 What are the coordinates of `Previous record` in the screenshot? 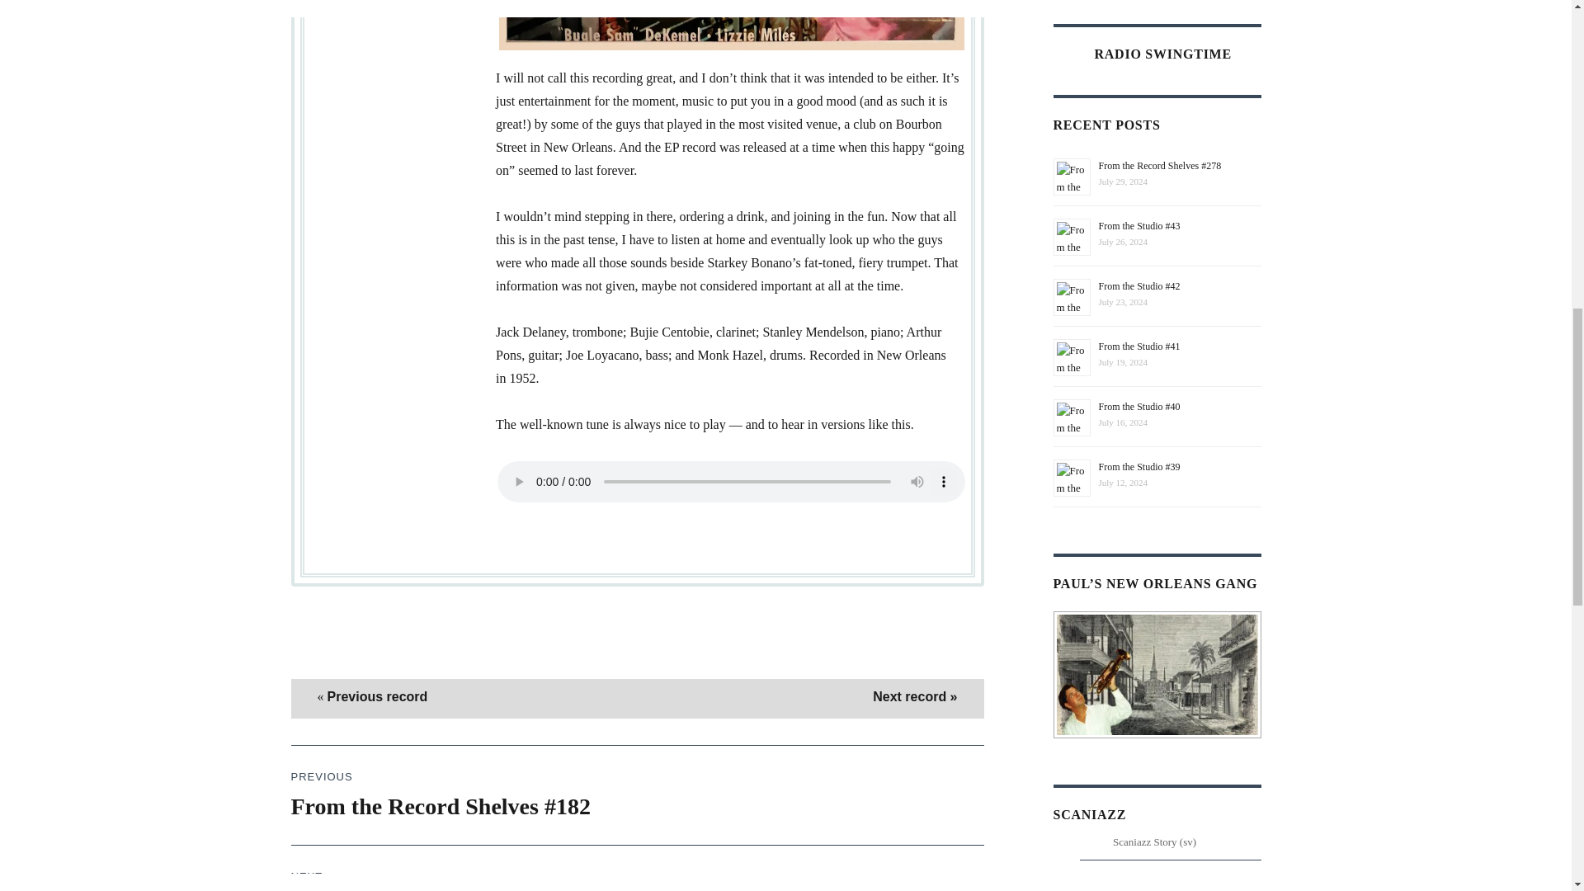 It's located at (376, 696).